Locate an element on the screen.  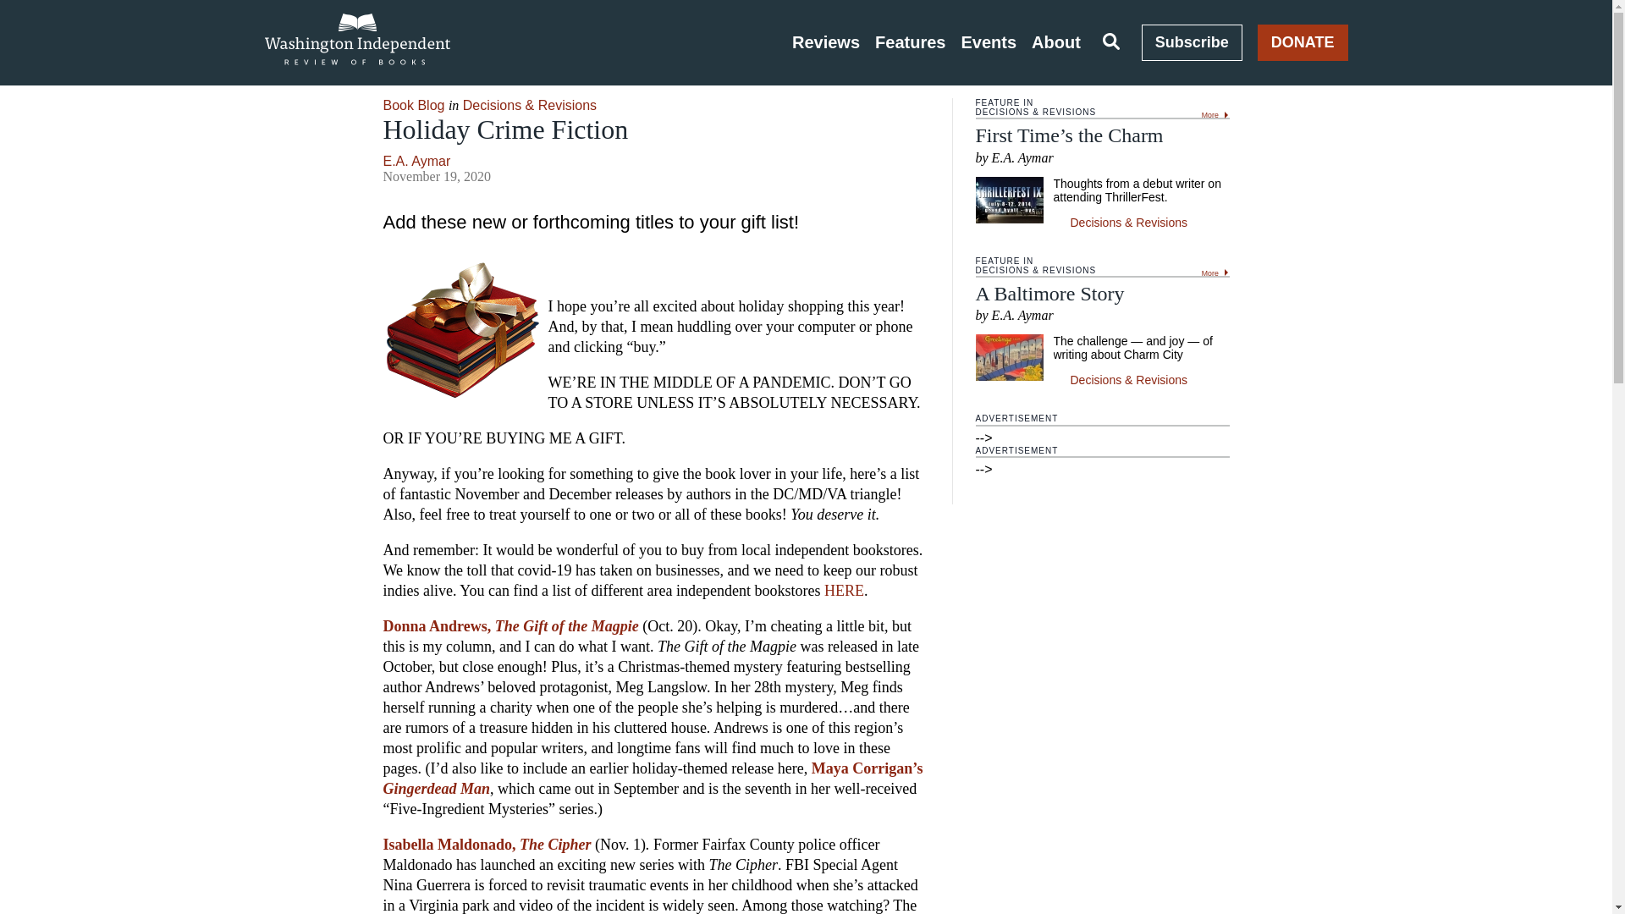
Reviews is located at coordinates (826, 42).